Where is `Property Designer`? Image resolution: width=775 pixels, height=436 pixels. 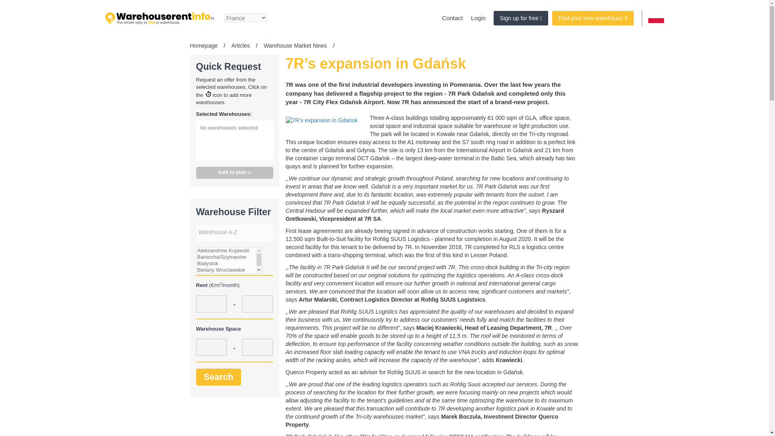 Property Designer is located at coordinates (521, 18).